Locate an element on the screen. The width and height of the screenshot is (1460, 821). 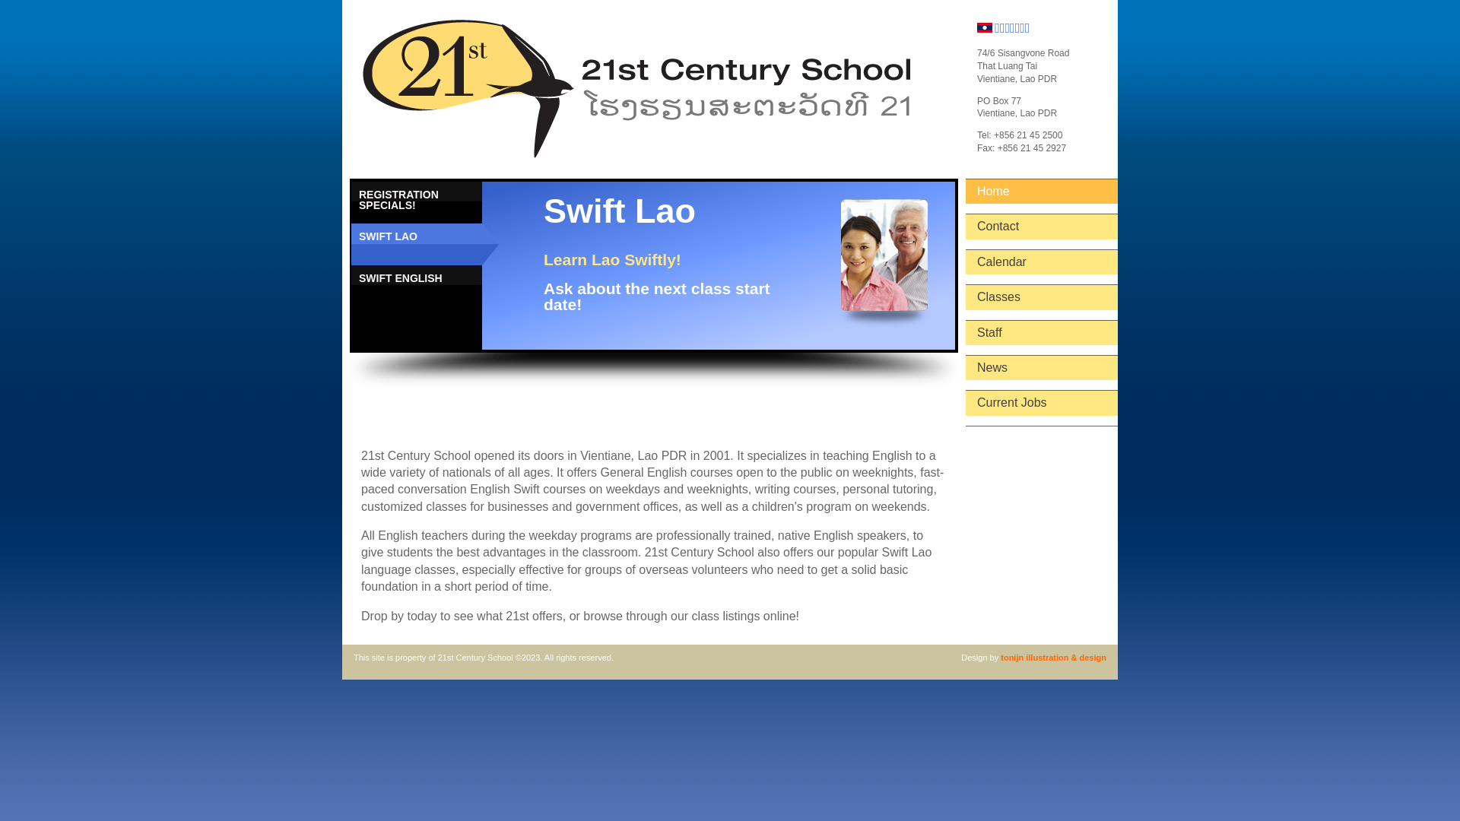
News is located at coordinates (1042, 368).